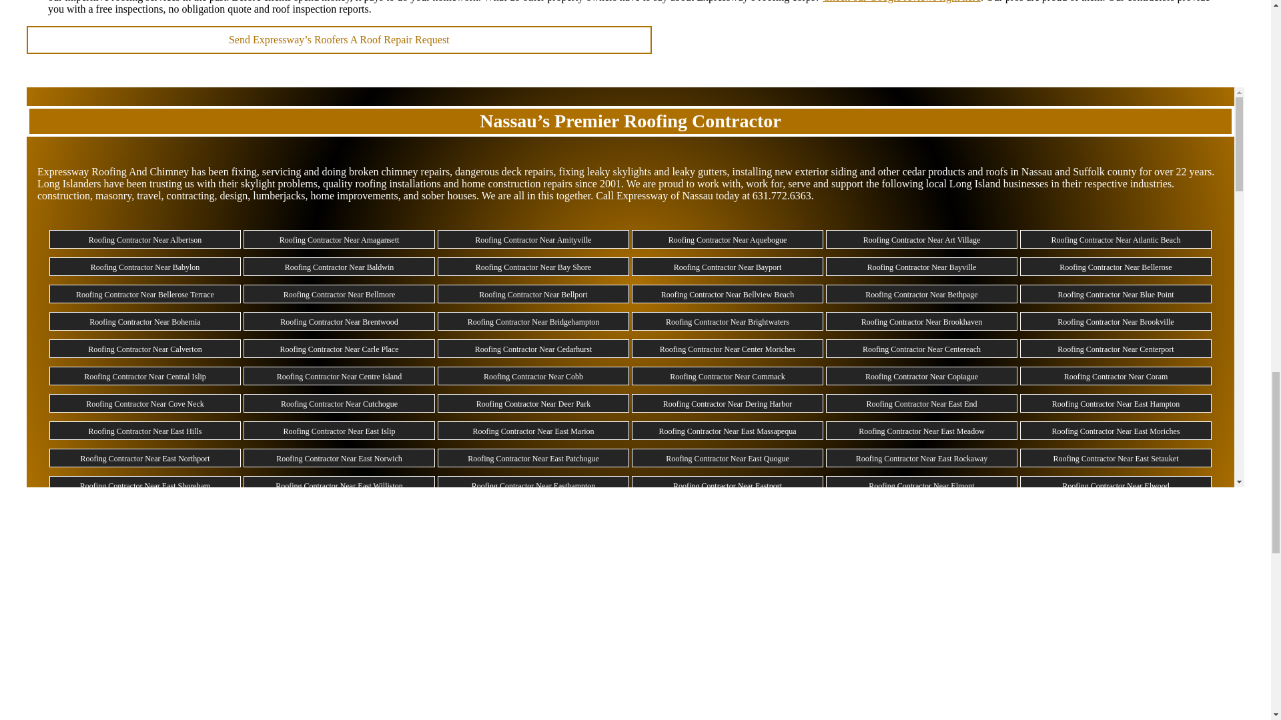 This screenshot has width=1281, height=720. I want to click on quality roofing installations, so click(382, 183).